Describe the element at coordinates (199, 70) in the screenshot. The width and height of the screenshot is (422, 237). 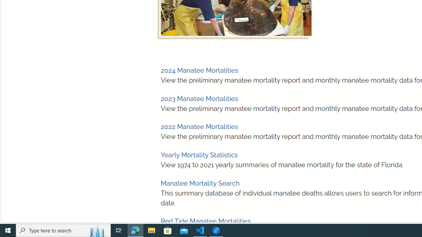
I see `2024 Manatee Mortalities` at that location.